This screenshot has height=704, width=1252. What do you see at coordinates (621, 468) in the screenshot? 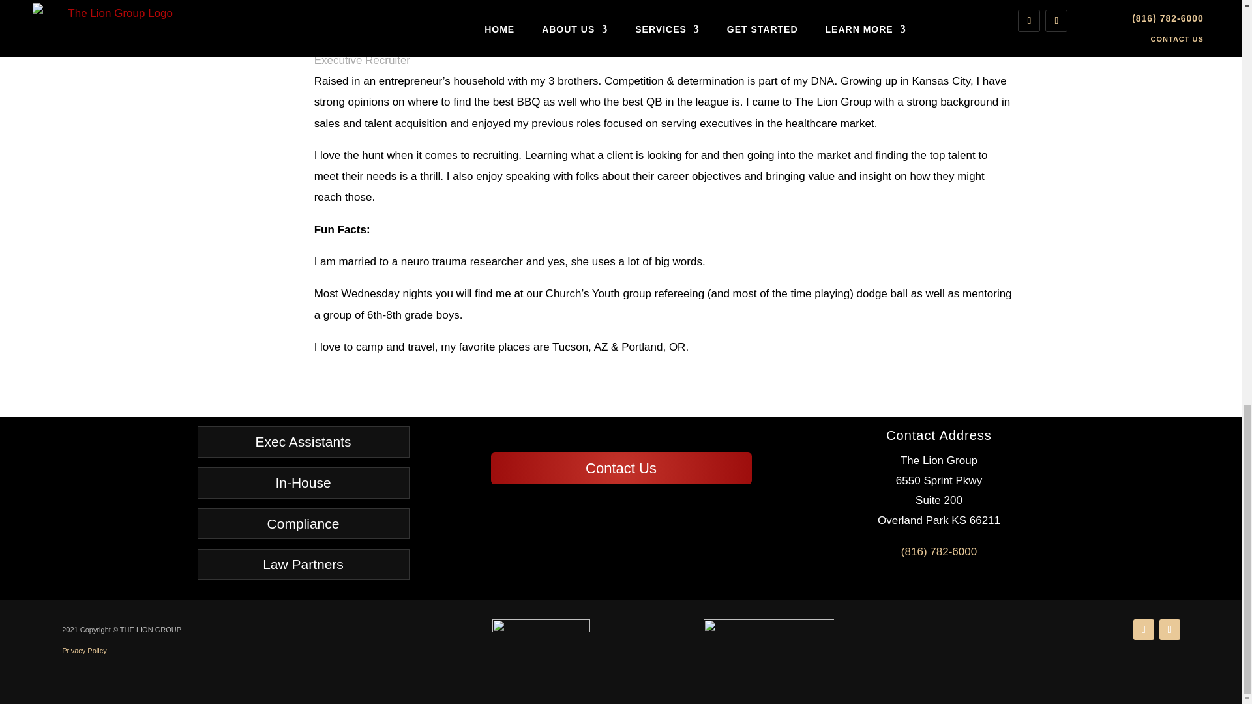
I see `Contact Us` at bounding box center [621, 468].